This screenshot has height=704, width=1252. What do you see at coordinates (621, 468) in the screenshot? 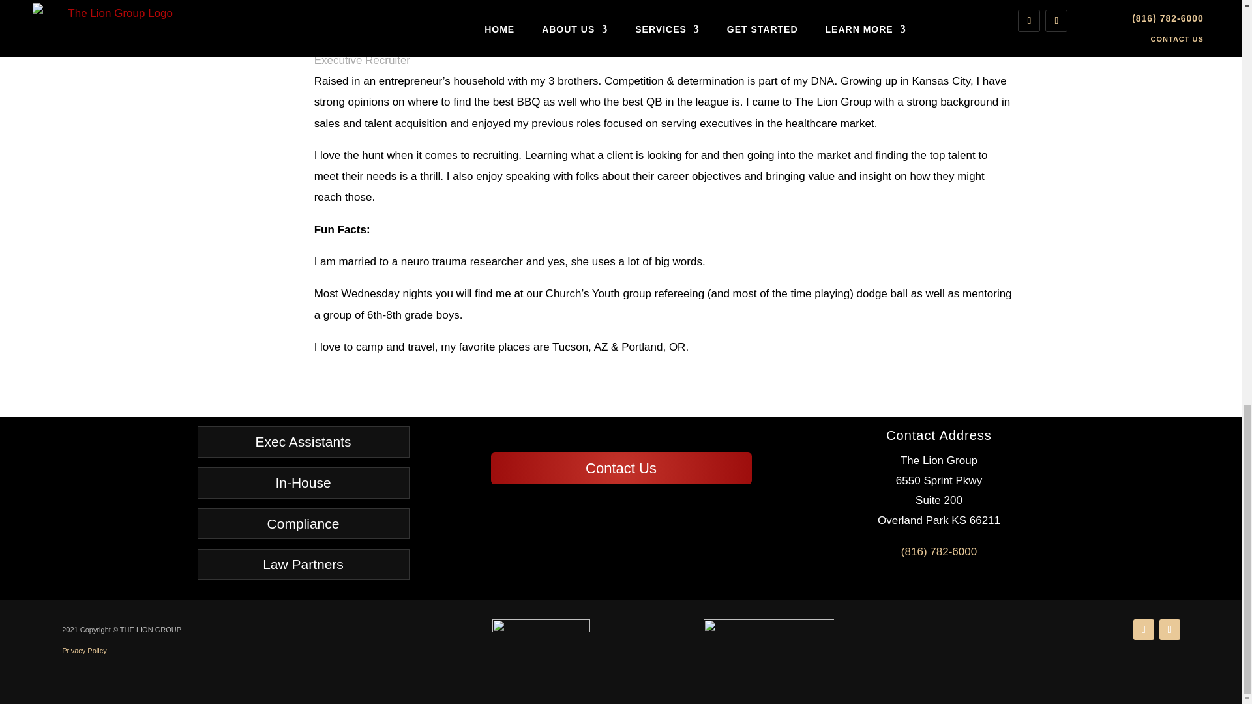
I see `Contact Us` at bounding box center [621, 468].